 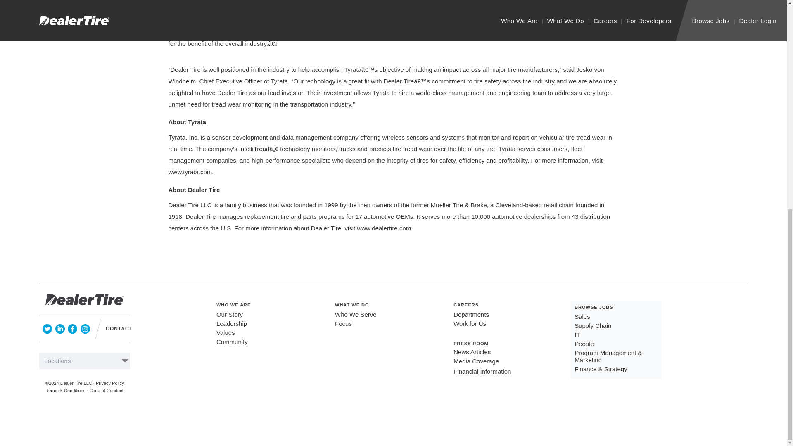 I want to click on Who We Serve, so click(x=356, y=314).